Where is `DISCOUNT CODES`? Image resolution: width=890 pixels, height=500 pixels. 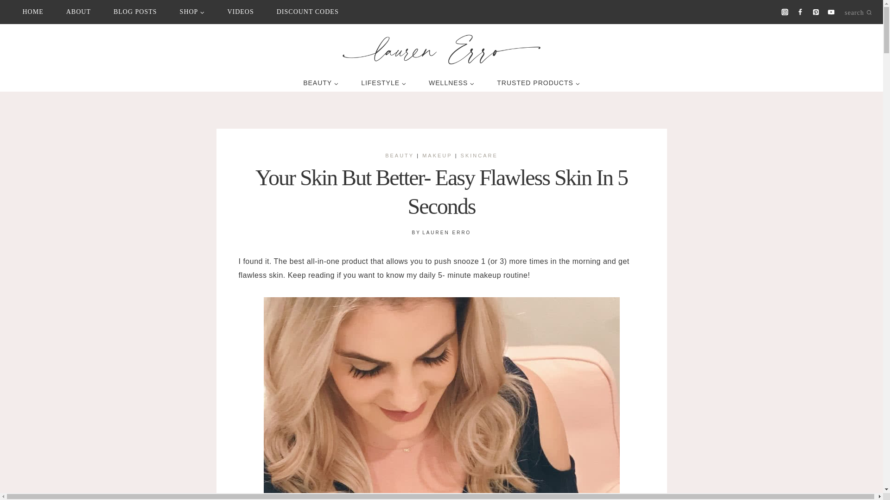 DISCOUNT CODES is located at coordinates (307, 12).